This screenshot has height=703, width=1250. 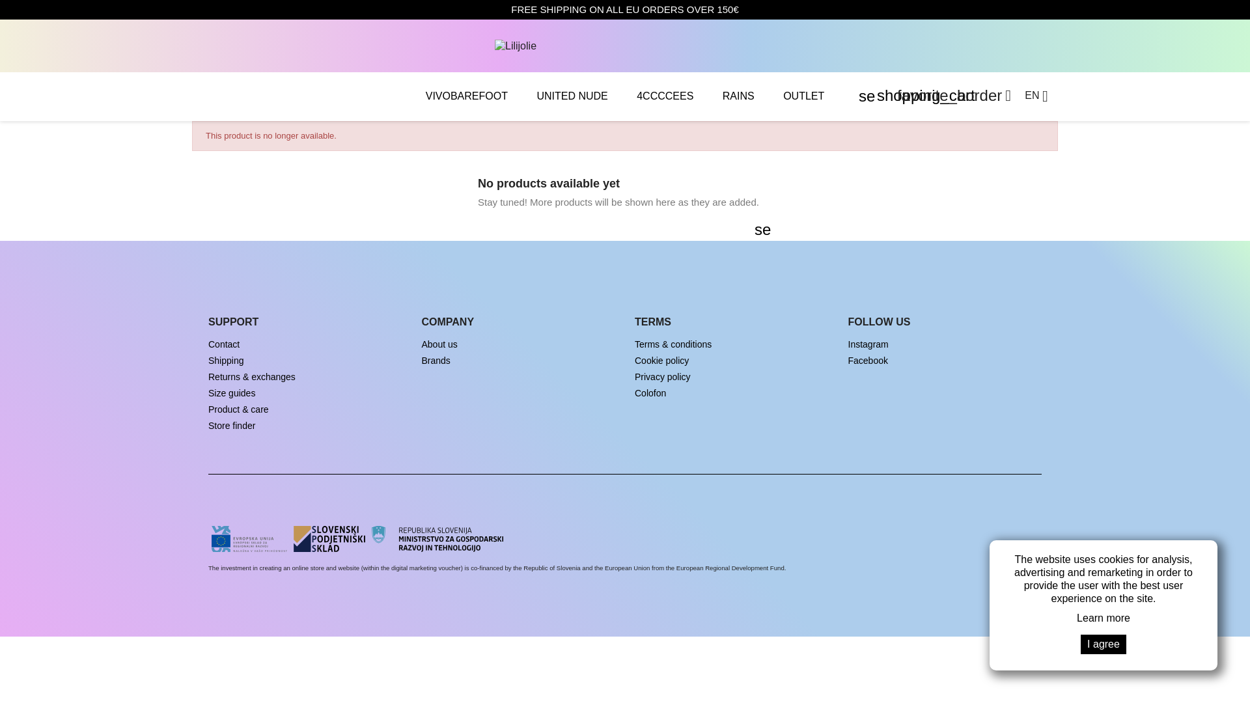 I want to click on Privacy policy, so click(x=663, y=377).